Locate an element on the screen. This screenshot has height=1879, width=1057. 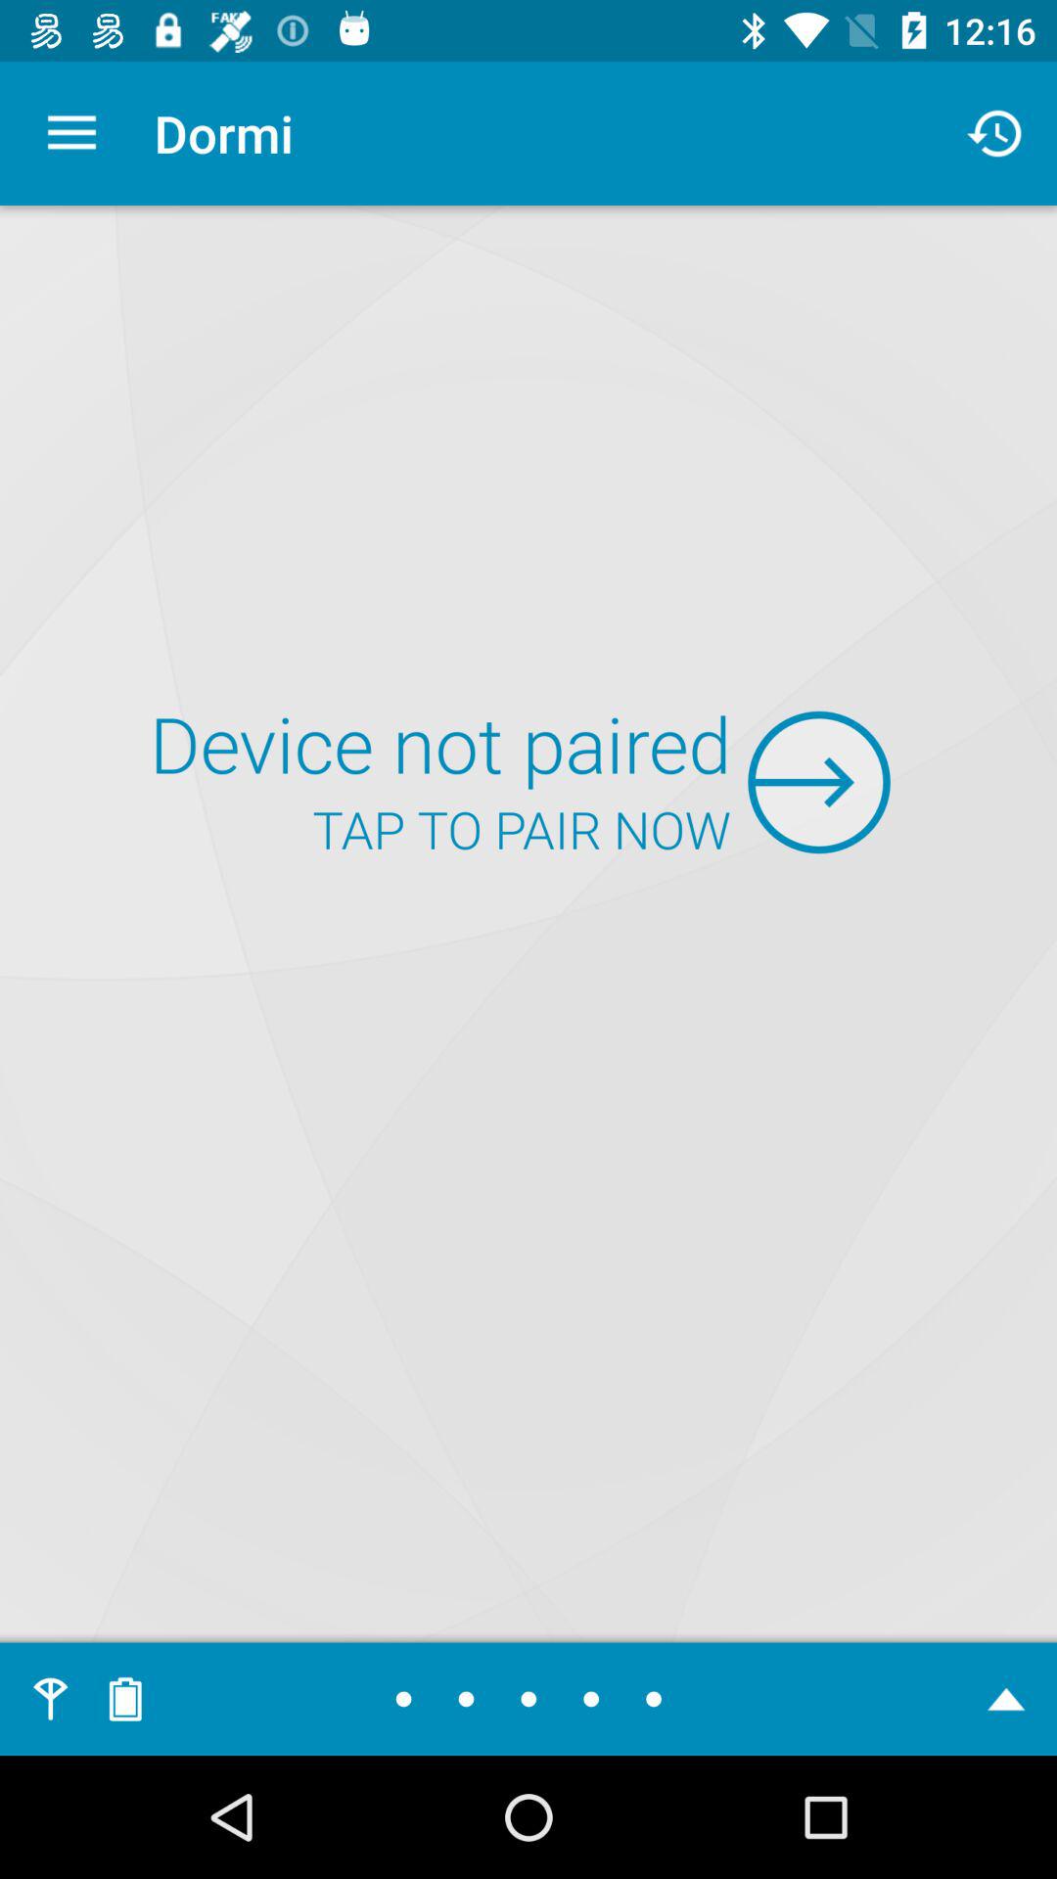
launch the icon to the right of the dormi app is located at coordinates (994, 133).